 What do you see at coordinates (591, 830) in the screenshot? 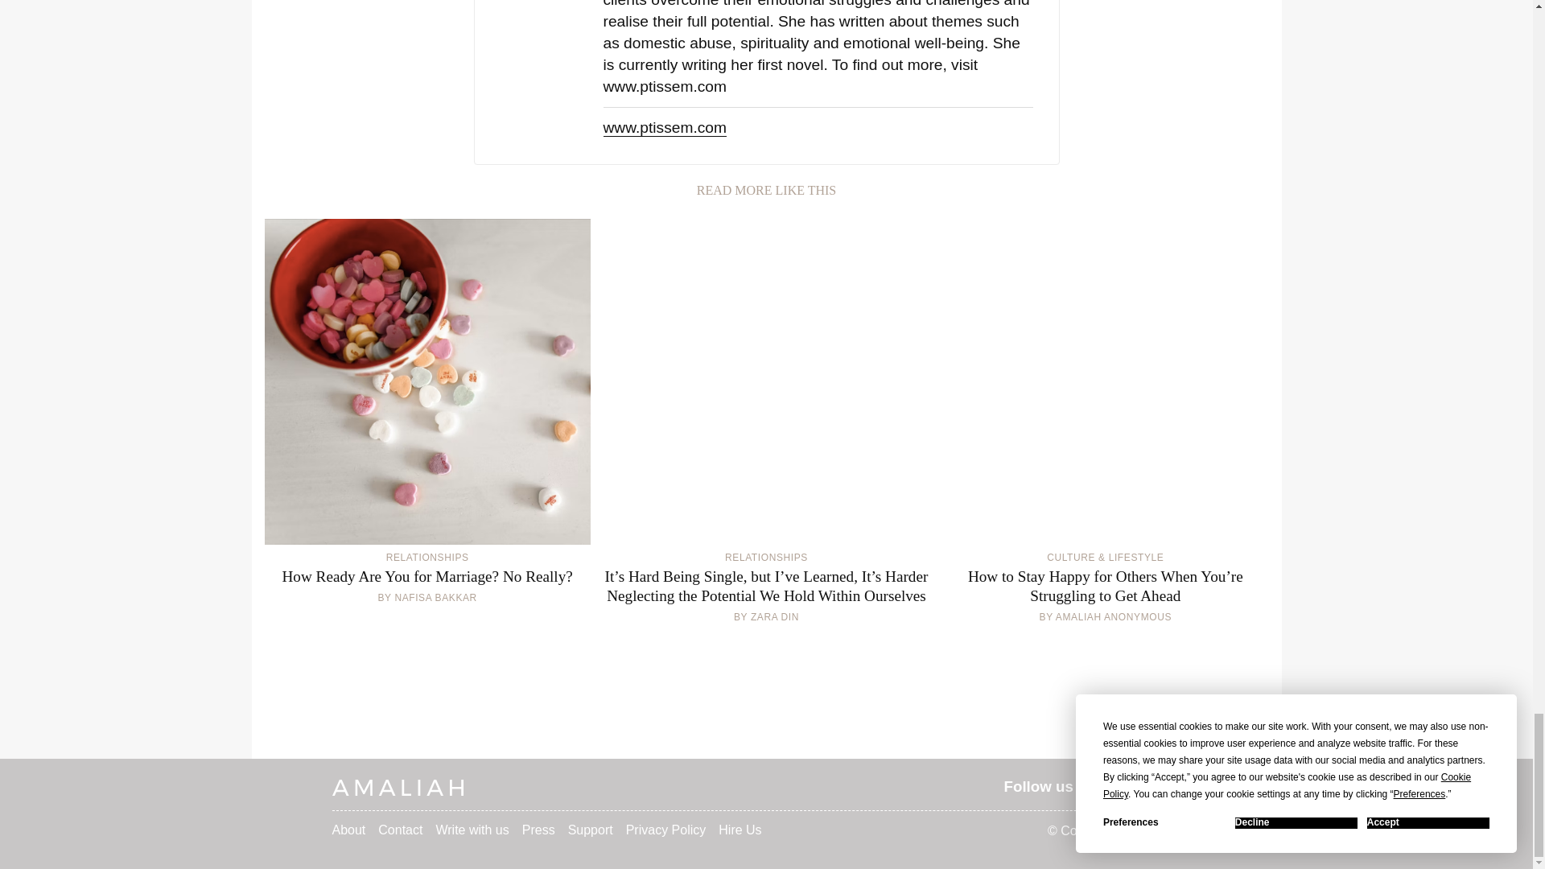
I see `Support` at bounding box center [591, 830].